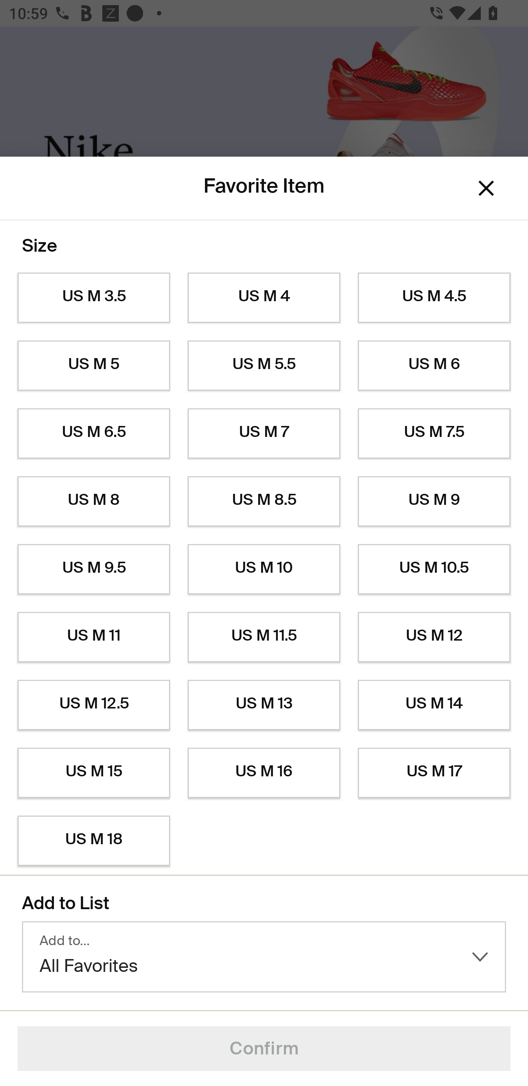 This screenshot has width=528, height=1086. I want to click on US M 11.5, so click(264, 637).